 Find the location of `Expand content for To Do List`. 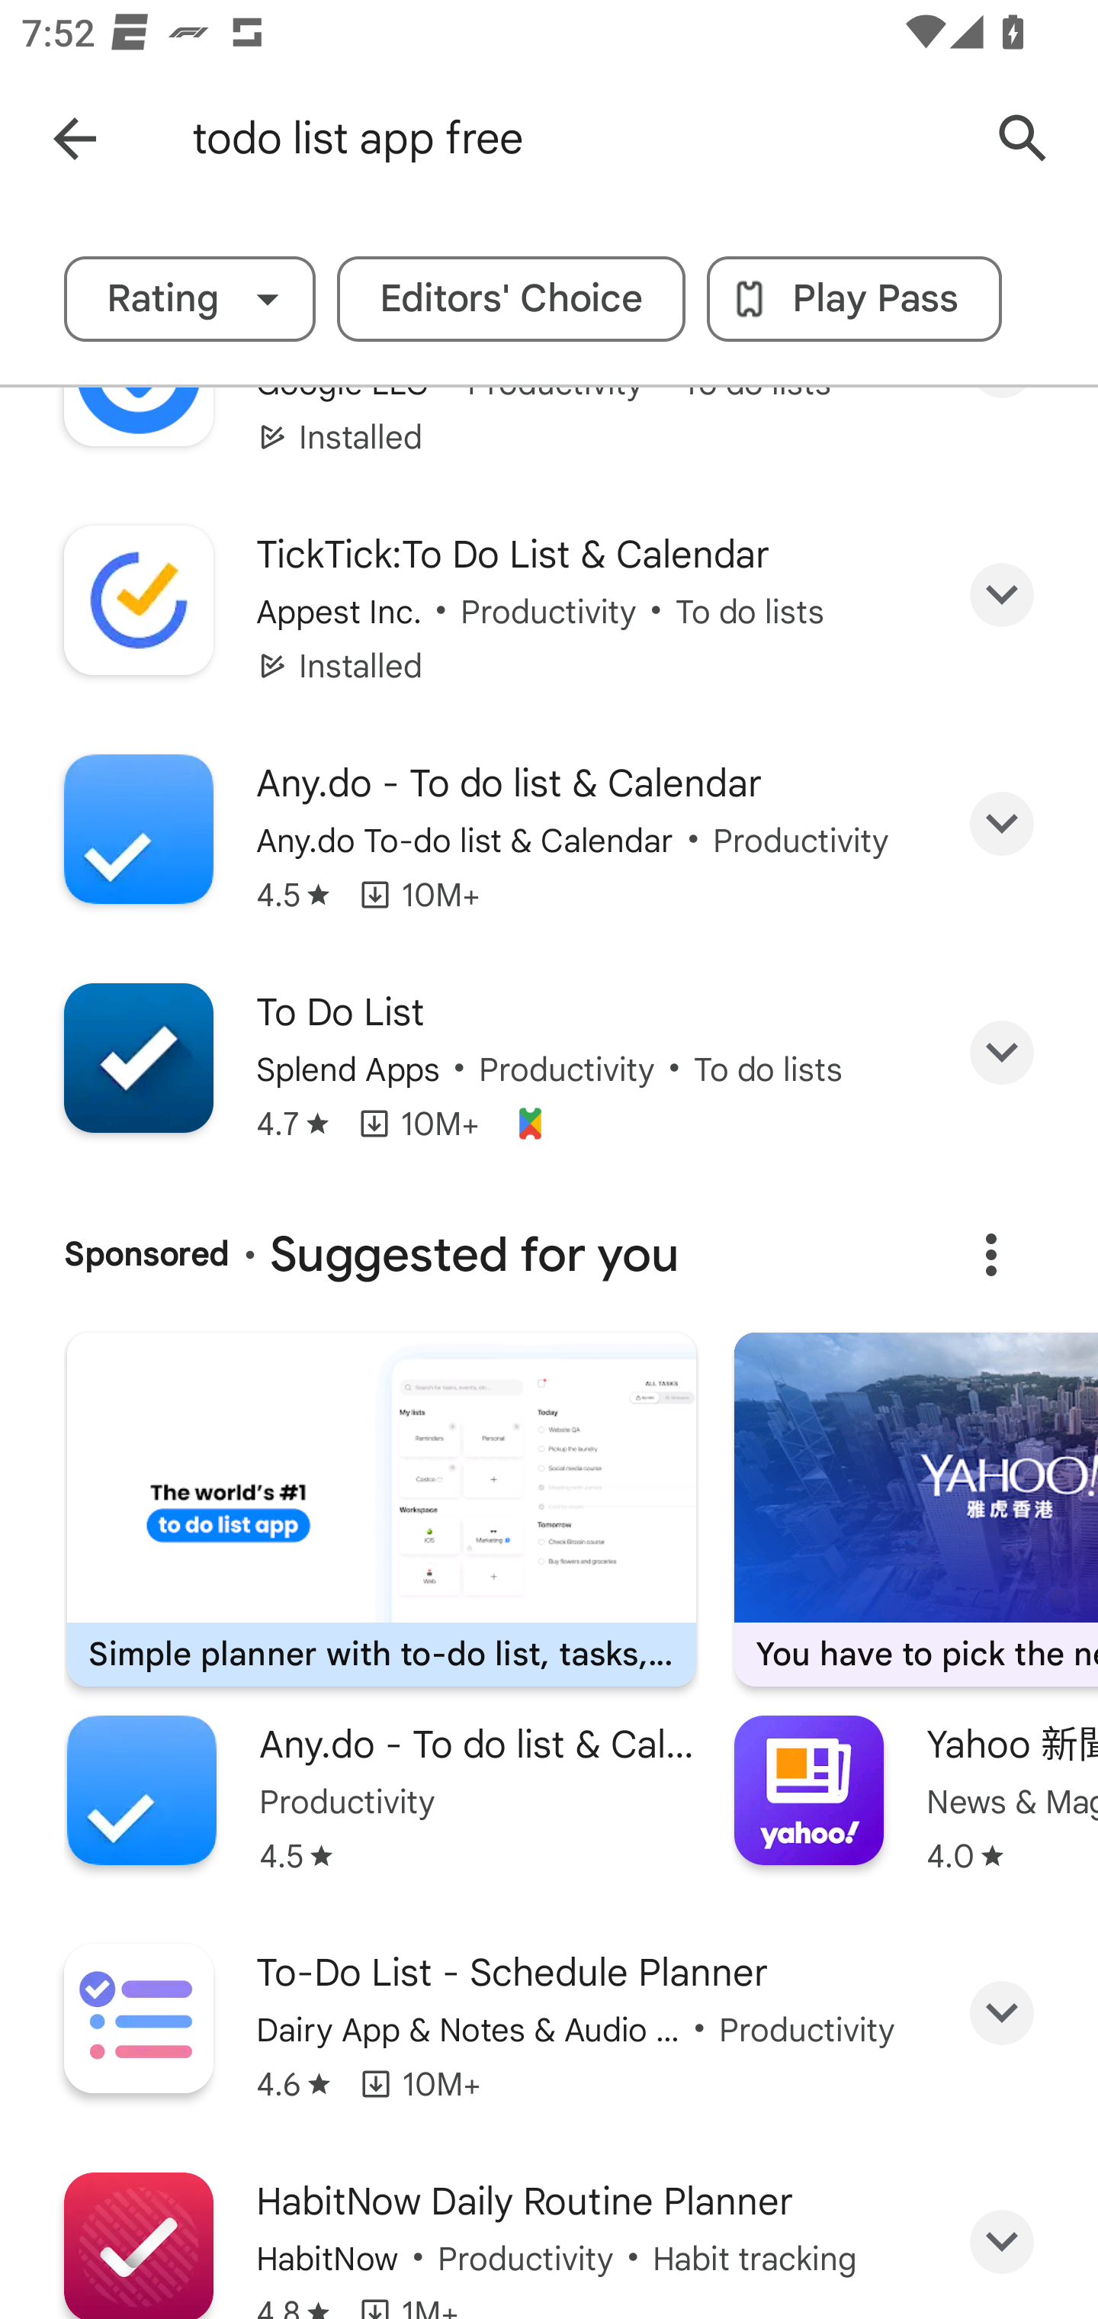

Expand content for To Do List is located at coordinates (1002, 1053).